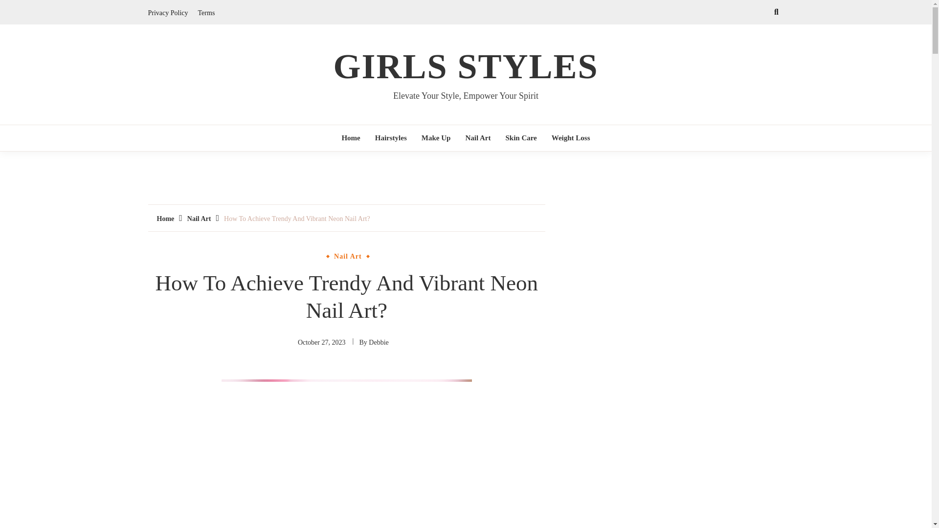 This screenshot has height=528, width=939. What do you see at coordinates (478, 138) in the screenshot?
I see `Nail Art` at bounding box center [478, 138].